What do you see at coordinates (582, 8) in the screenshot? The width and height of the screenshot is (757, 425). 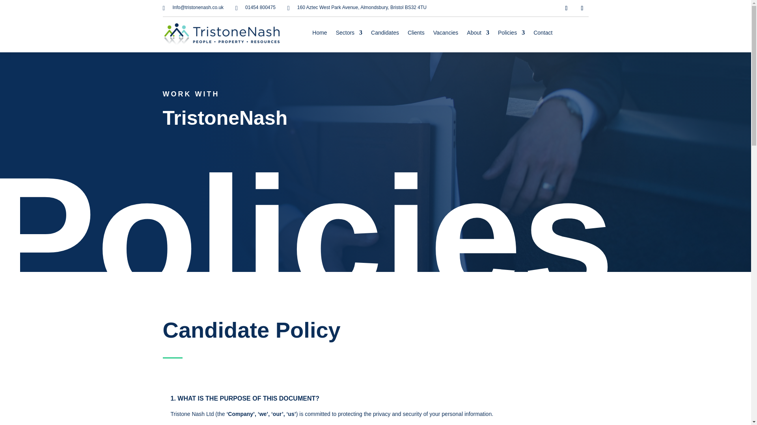 I see `Follow on LinkedIn` at bounding box center [582, 8].